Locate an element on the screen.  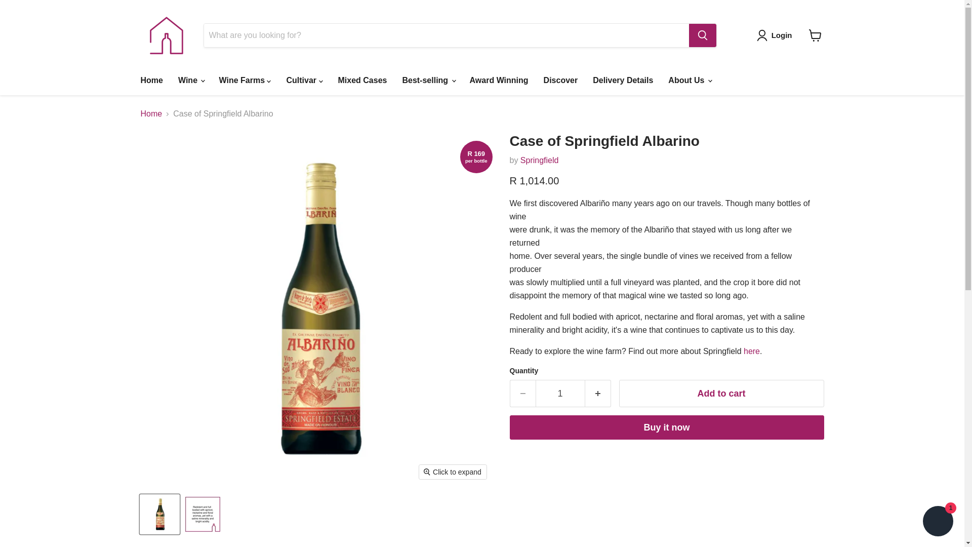
View cart is located at coordinates (815, 35).